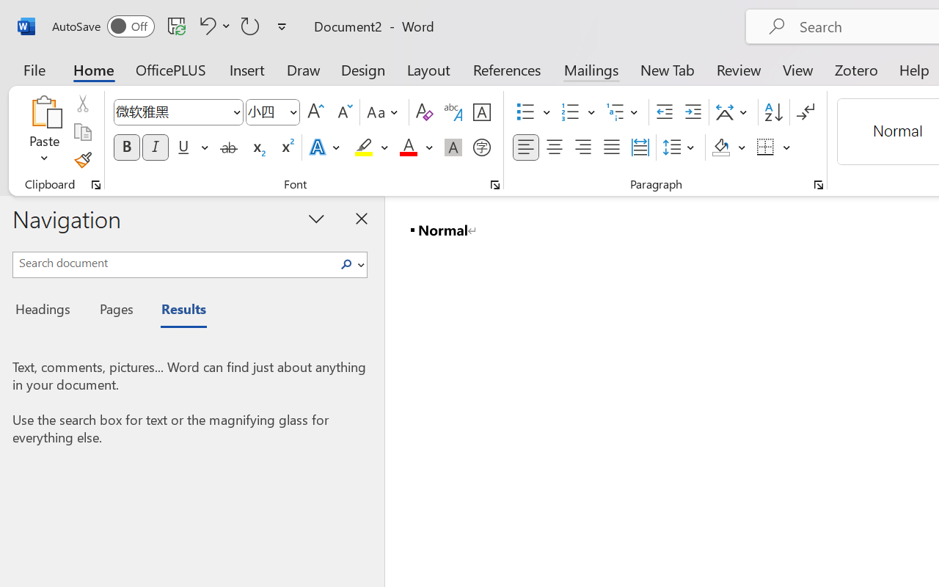  I want to click on Bold, so click(126, 147).